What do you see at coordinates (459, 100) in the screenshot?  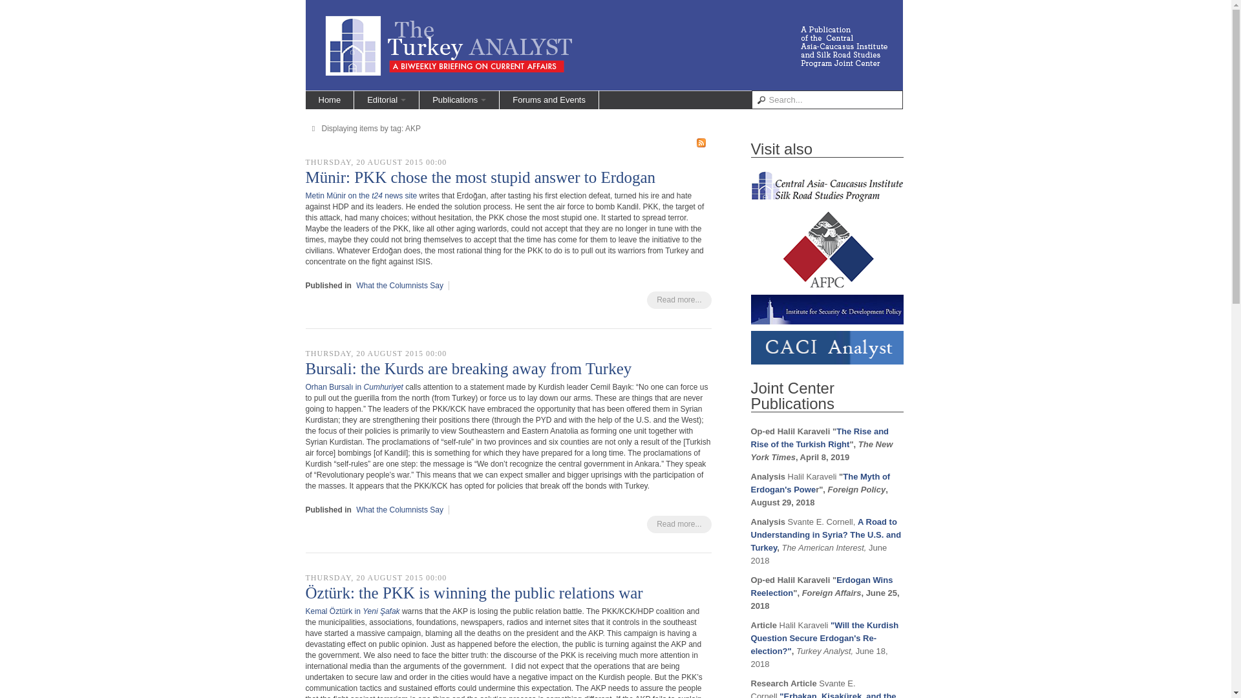 I see `Publications` at bounding box center [459, 100].